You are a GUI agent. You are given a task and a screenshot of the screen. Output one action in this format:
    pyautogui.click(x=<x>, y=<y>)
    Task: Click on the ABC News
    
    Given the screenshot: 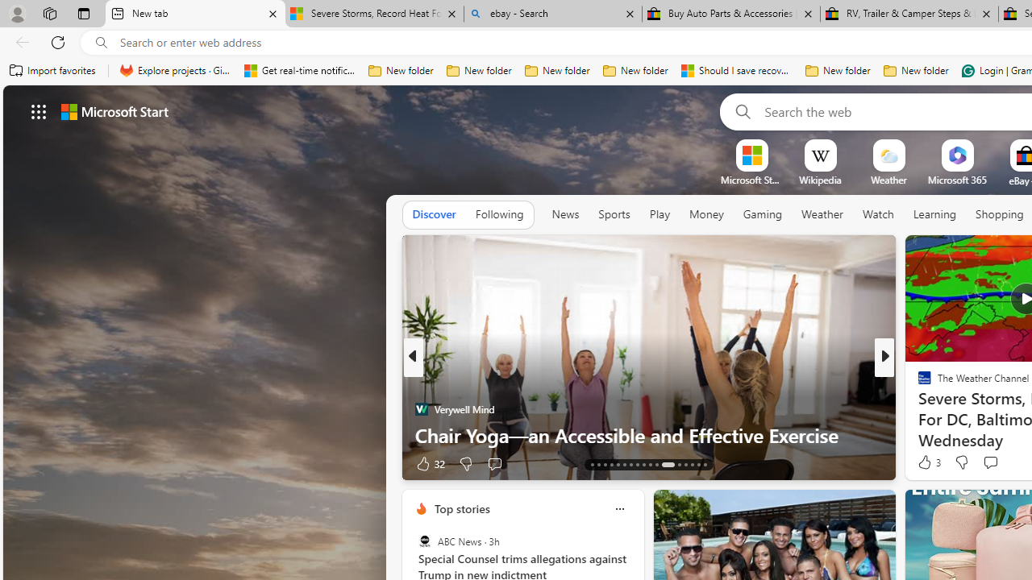 What is the action you would take?
    pyautogui.click(x=424, y=541)
    